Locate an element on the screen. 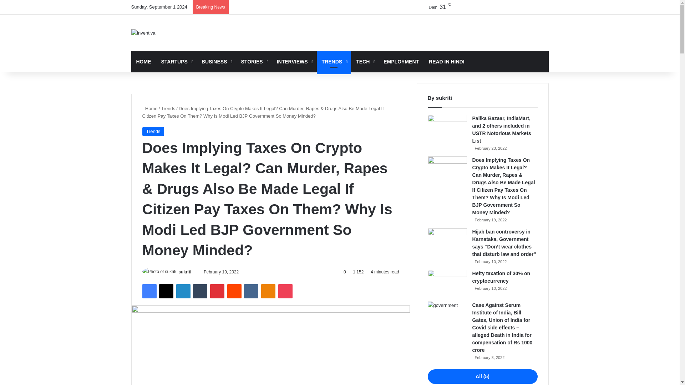  Pinterest is located at coordinates (217, 291).